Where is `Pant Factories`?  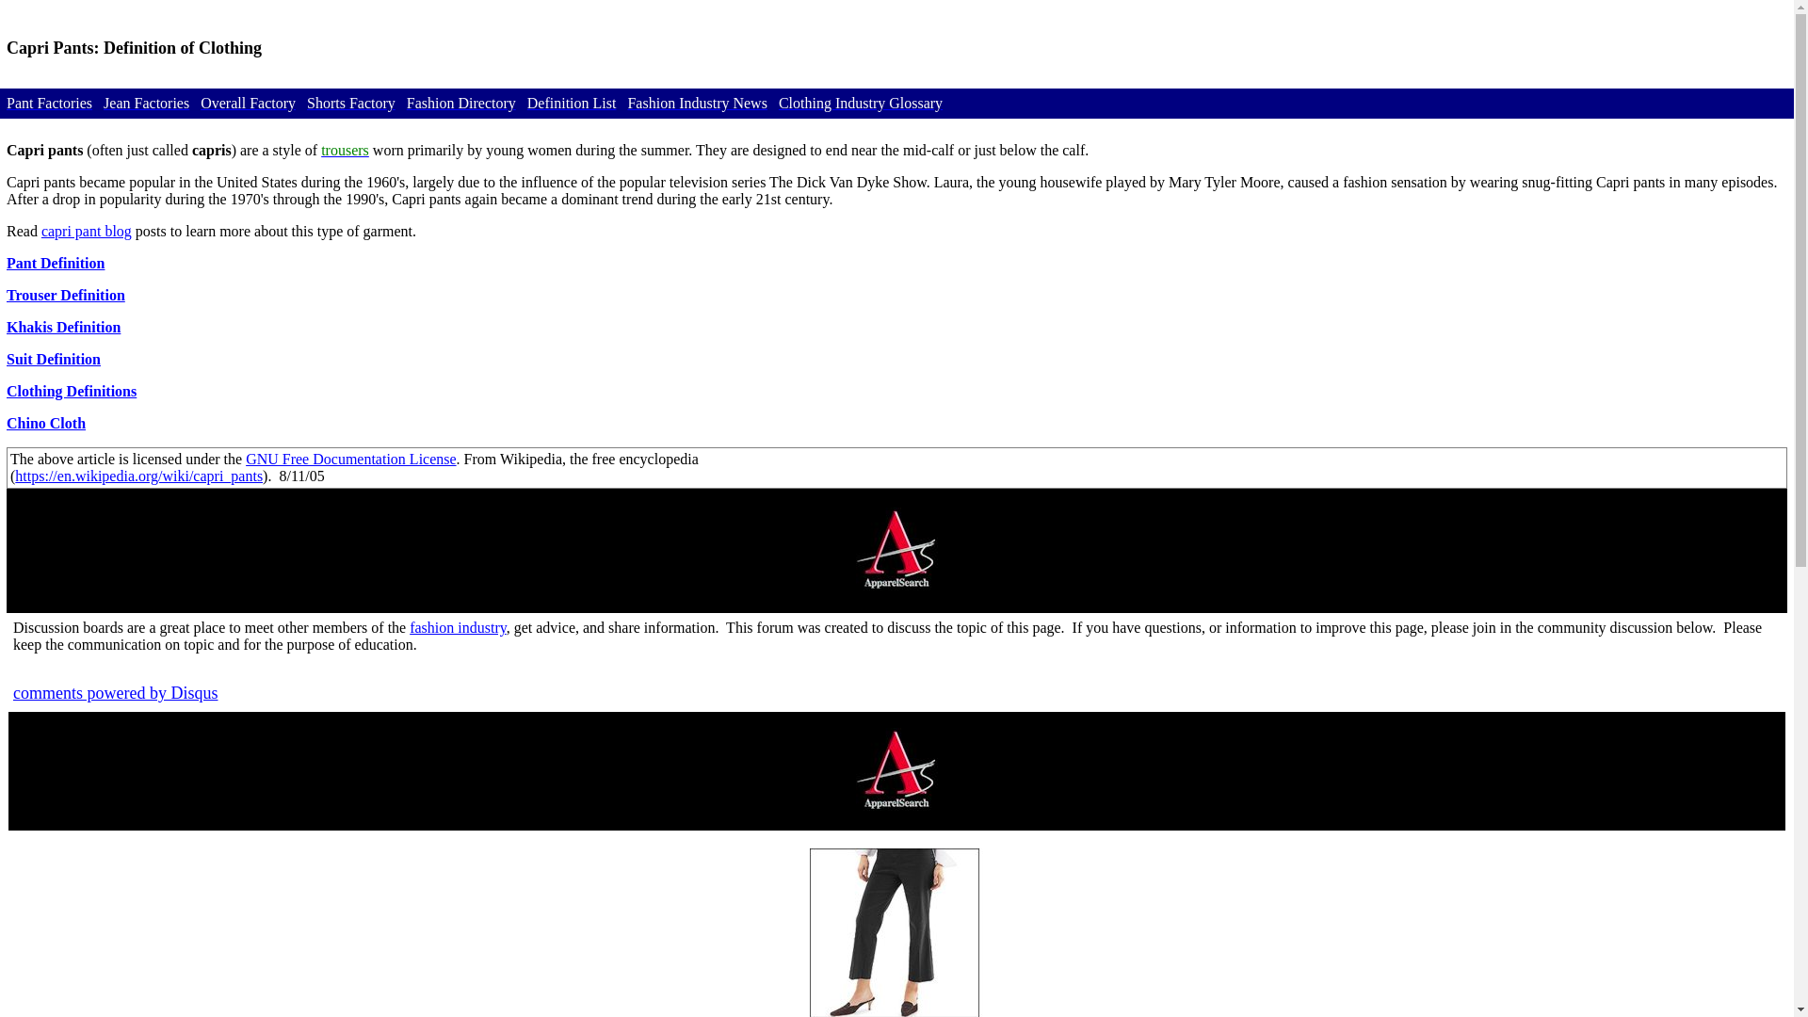 Pant Factories is located at coordinates (49, 103).